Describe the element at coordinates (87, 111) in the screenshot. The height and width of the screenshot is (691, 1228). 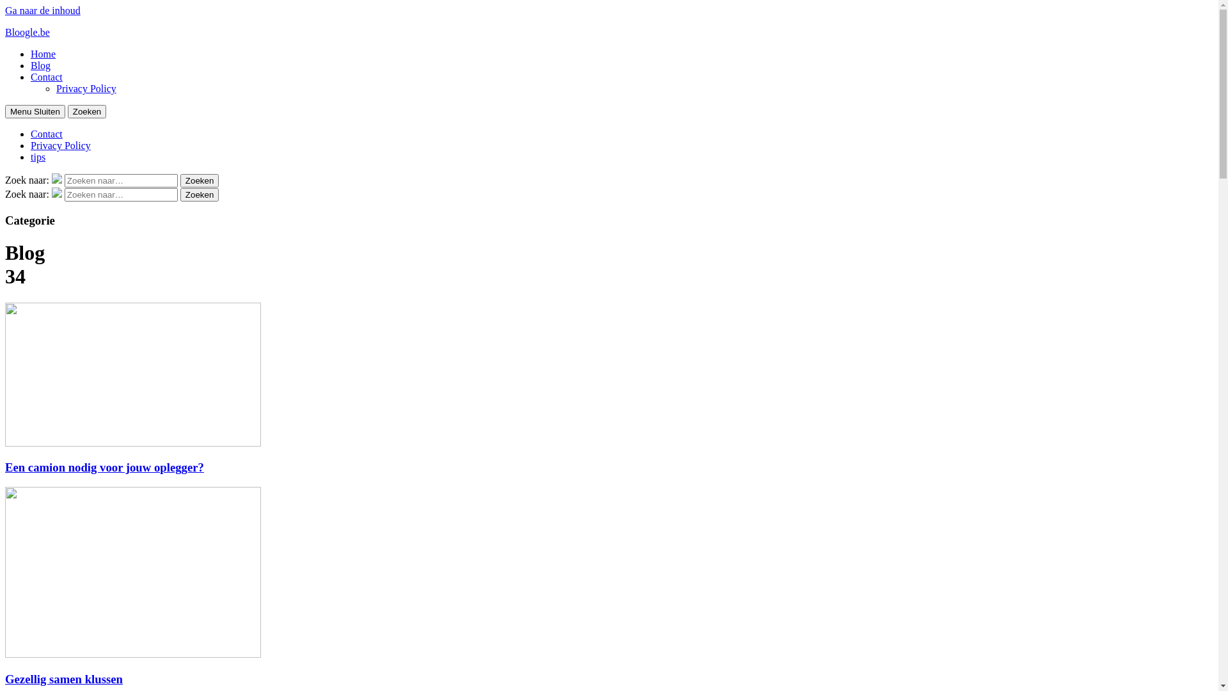
I see `Zoeken` at that location.